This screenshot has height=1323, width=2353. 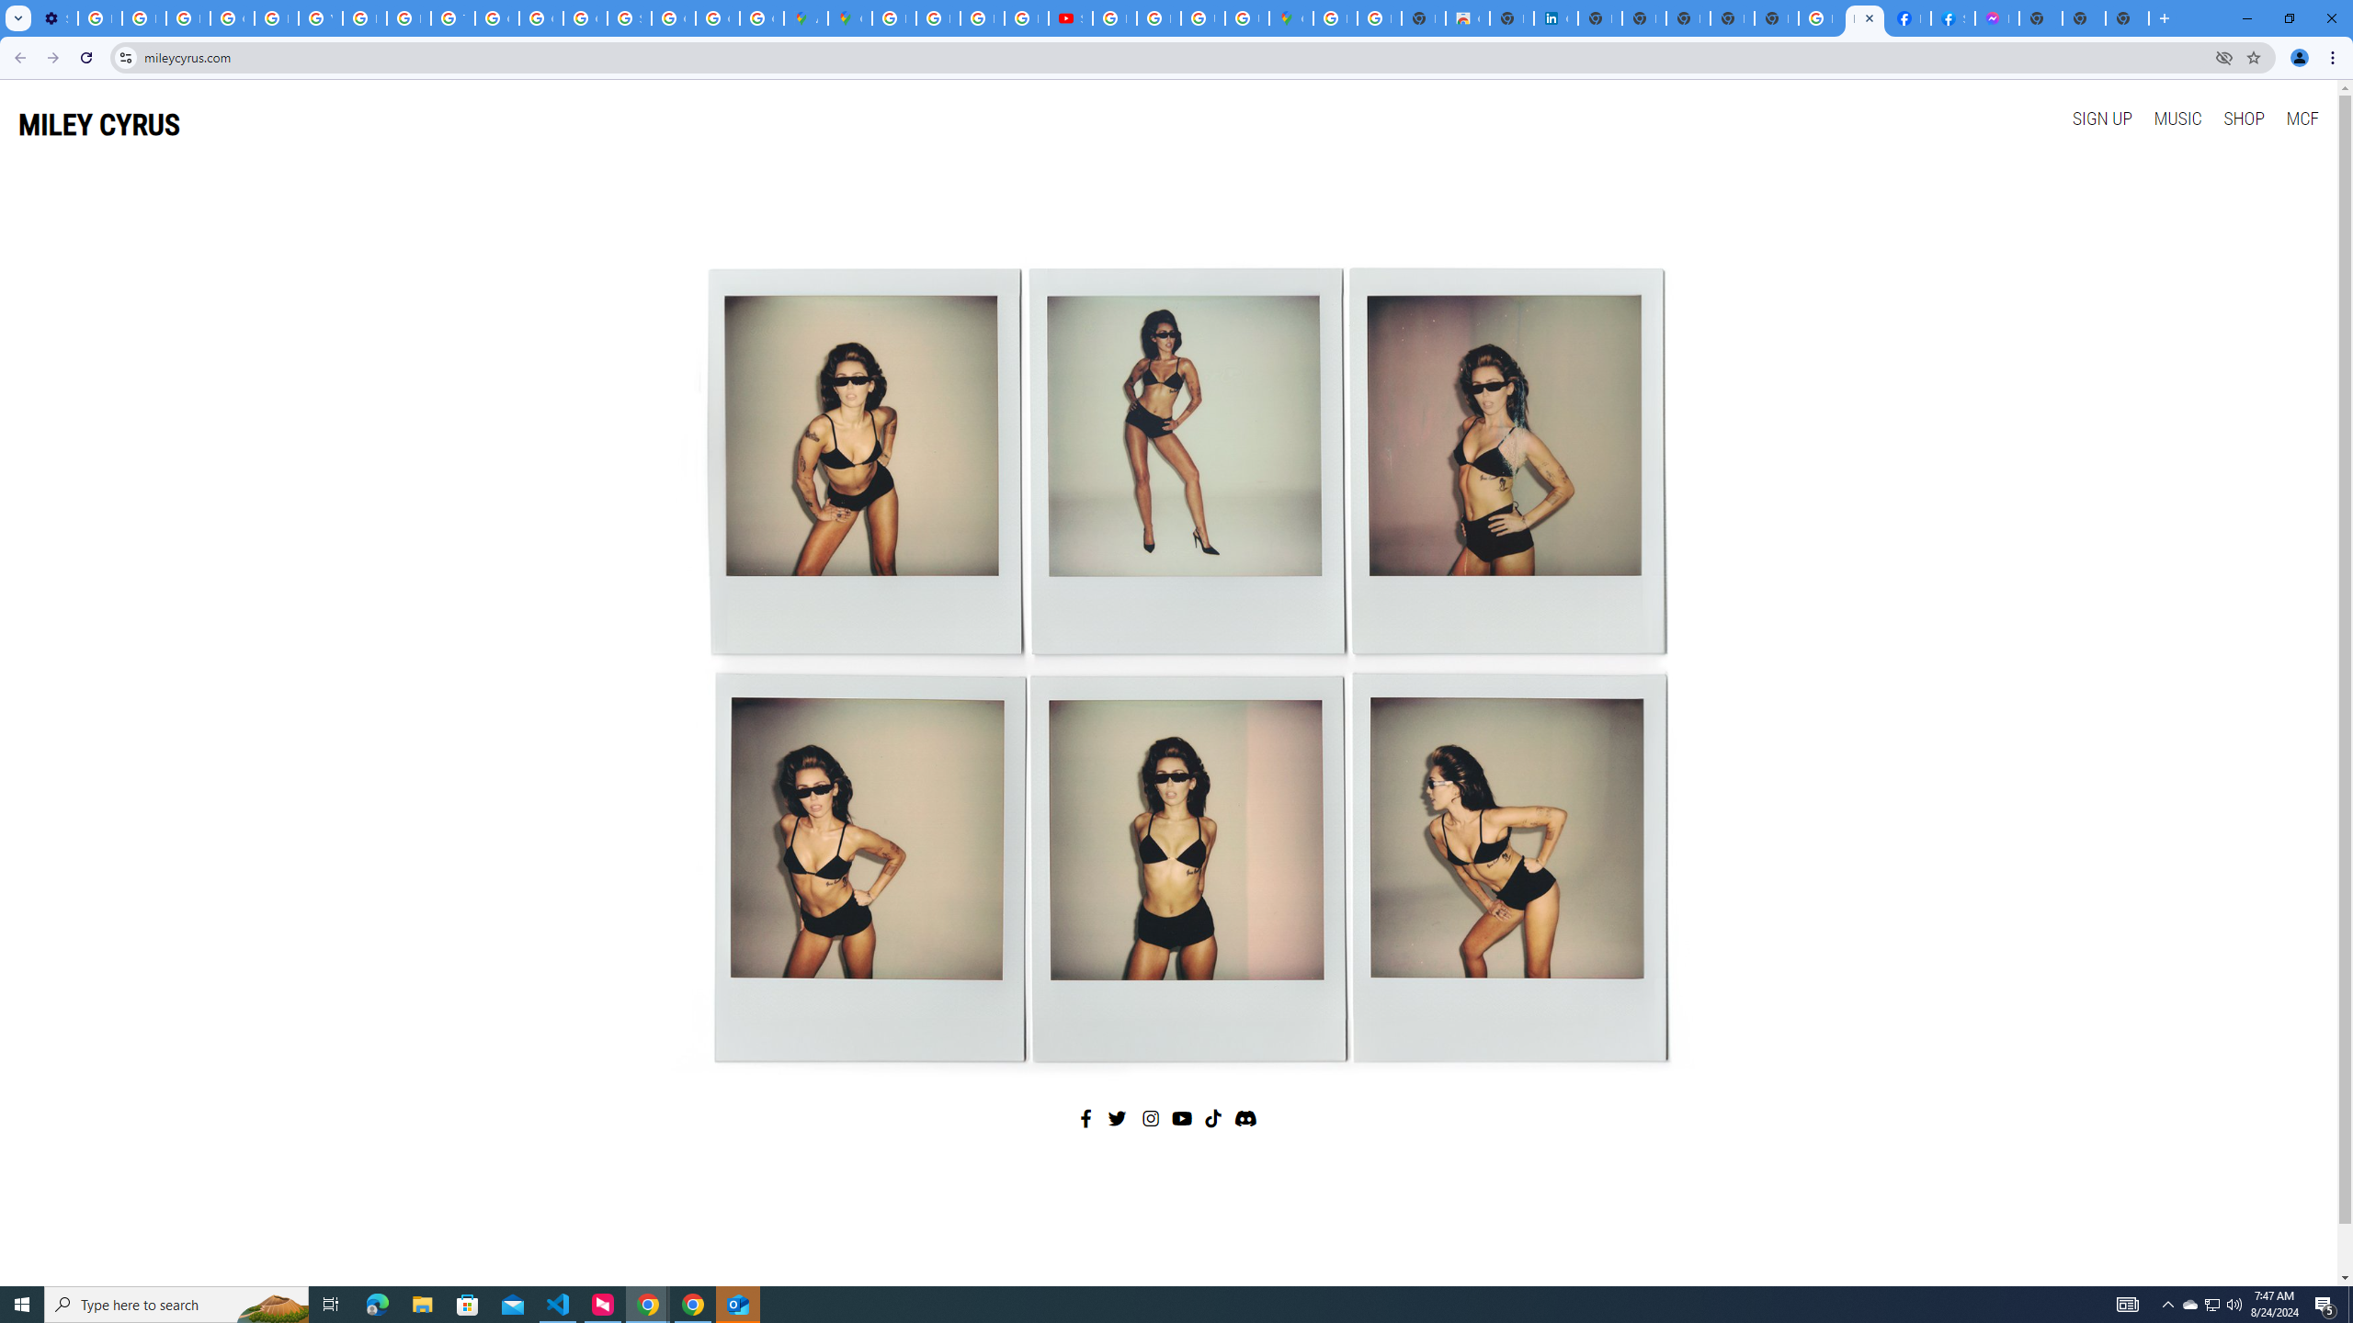 What do you see at coordinates (276, 18) in the screenshot?
I see `Privacy Help Center - Policies Help` at bounding box center [276, 18].